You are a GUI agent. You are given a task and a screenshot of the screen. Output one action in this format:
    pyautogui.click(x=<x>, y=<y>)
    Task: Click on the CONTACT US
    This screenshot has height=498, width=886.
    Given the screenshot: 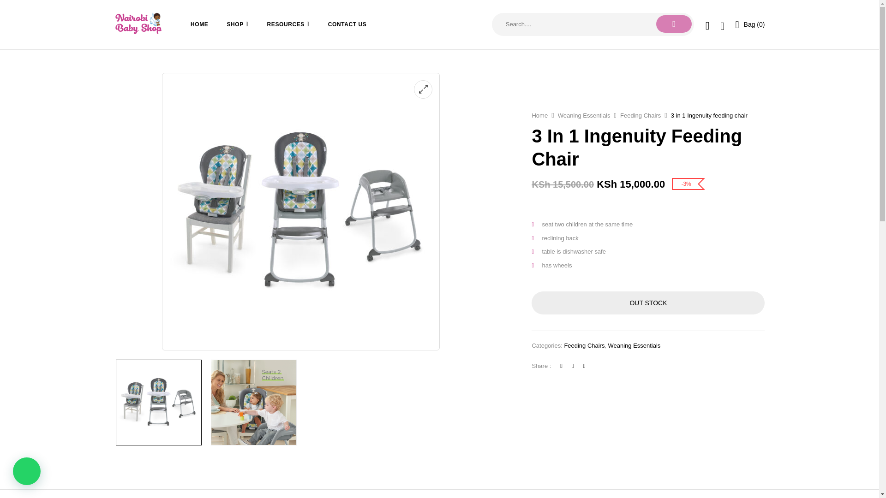 What is the action you would take?
    pyautogui.click(x=347, y=24)
    